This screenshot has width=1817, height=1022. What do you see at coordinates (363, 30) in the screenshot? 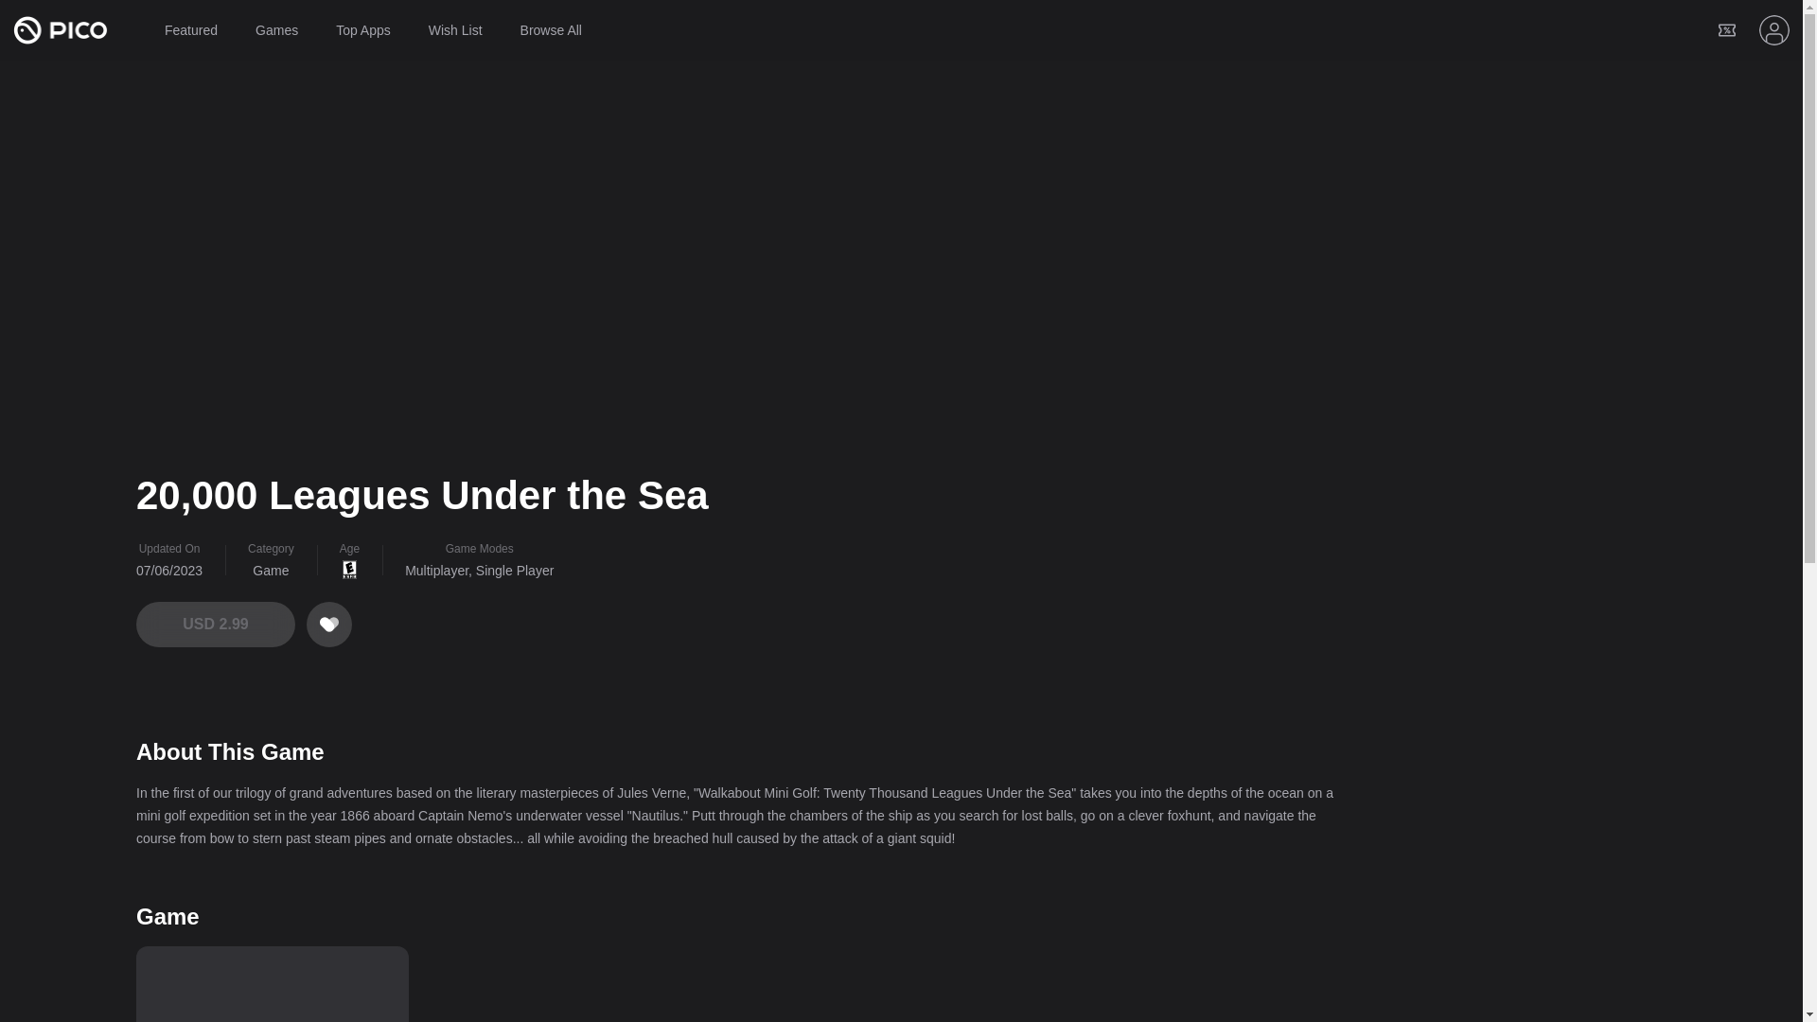
I see `Top Apps` at bounding box center [363, 30].